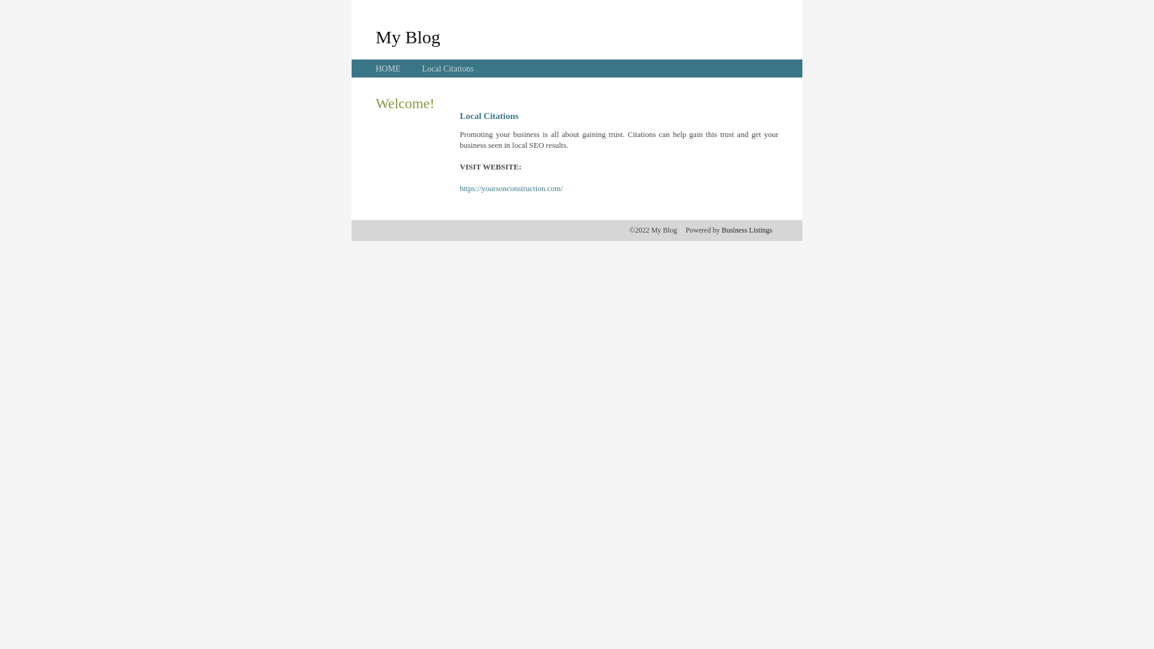 Image resolution: width=1154 pixels, height=649 pixels. Describe the element at coordinates (388, 69) in the screenshot. I see `HOME` at that location.